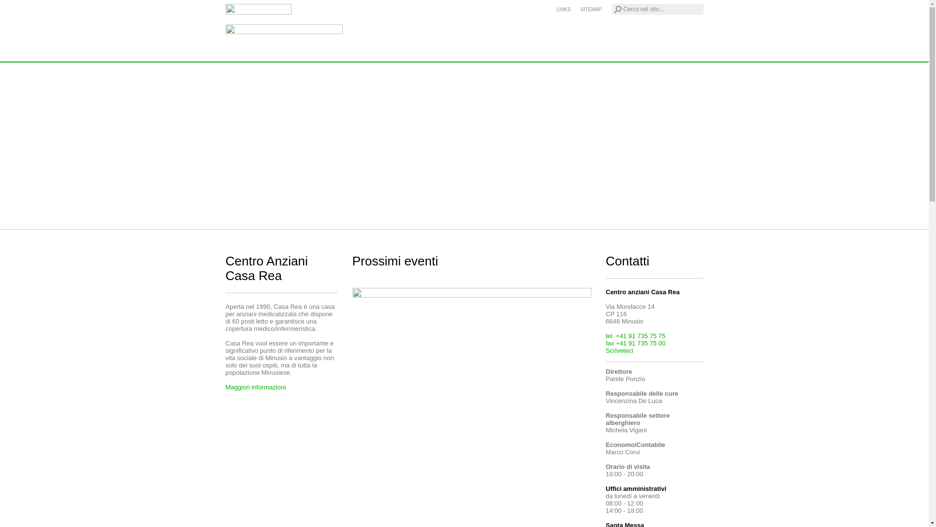  What do you see at coordinates (273, 220) in the screenshot?
I see `4` at bounding box center [273, 220].